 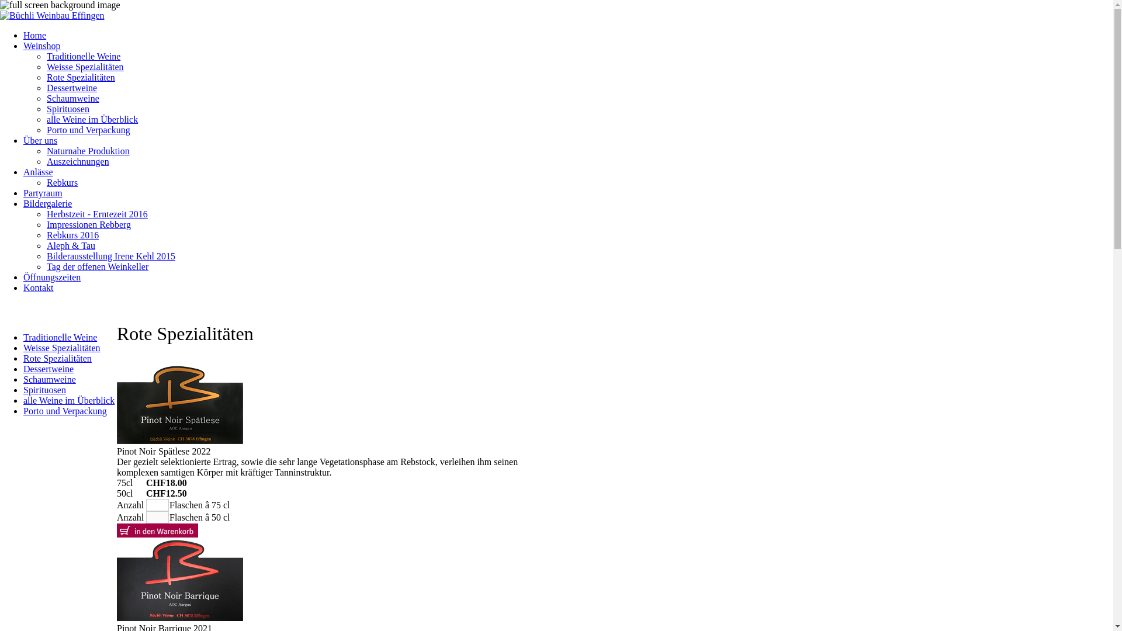 I want to click on Bildergalerie, so click(x=47, y=203).